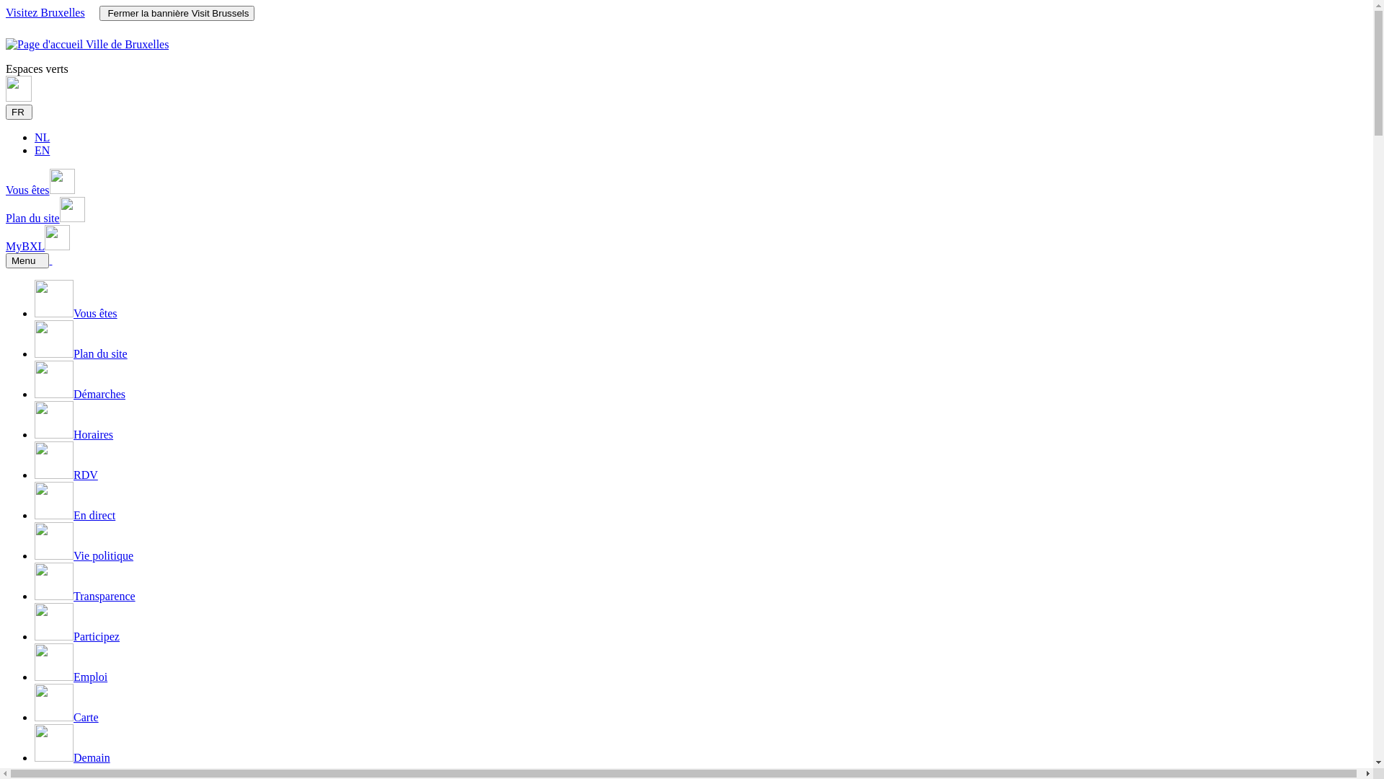 This screenshot has width=1384, height=779. What do you see at coordinates (81, 353) in the screenshot?
I see `Plan du site` at bounding box center [81, 353].